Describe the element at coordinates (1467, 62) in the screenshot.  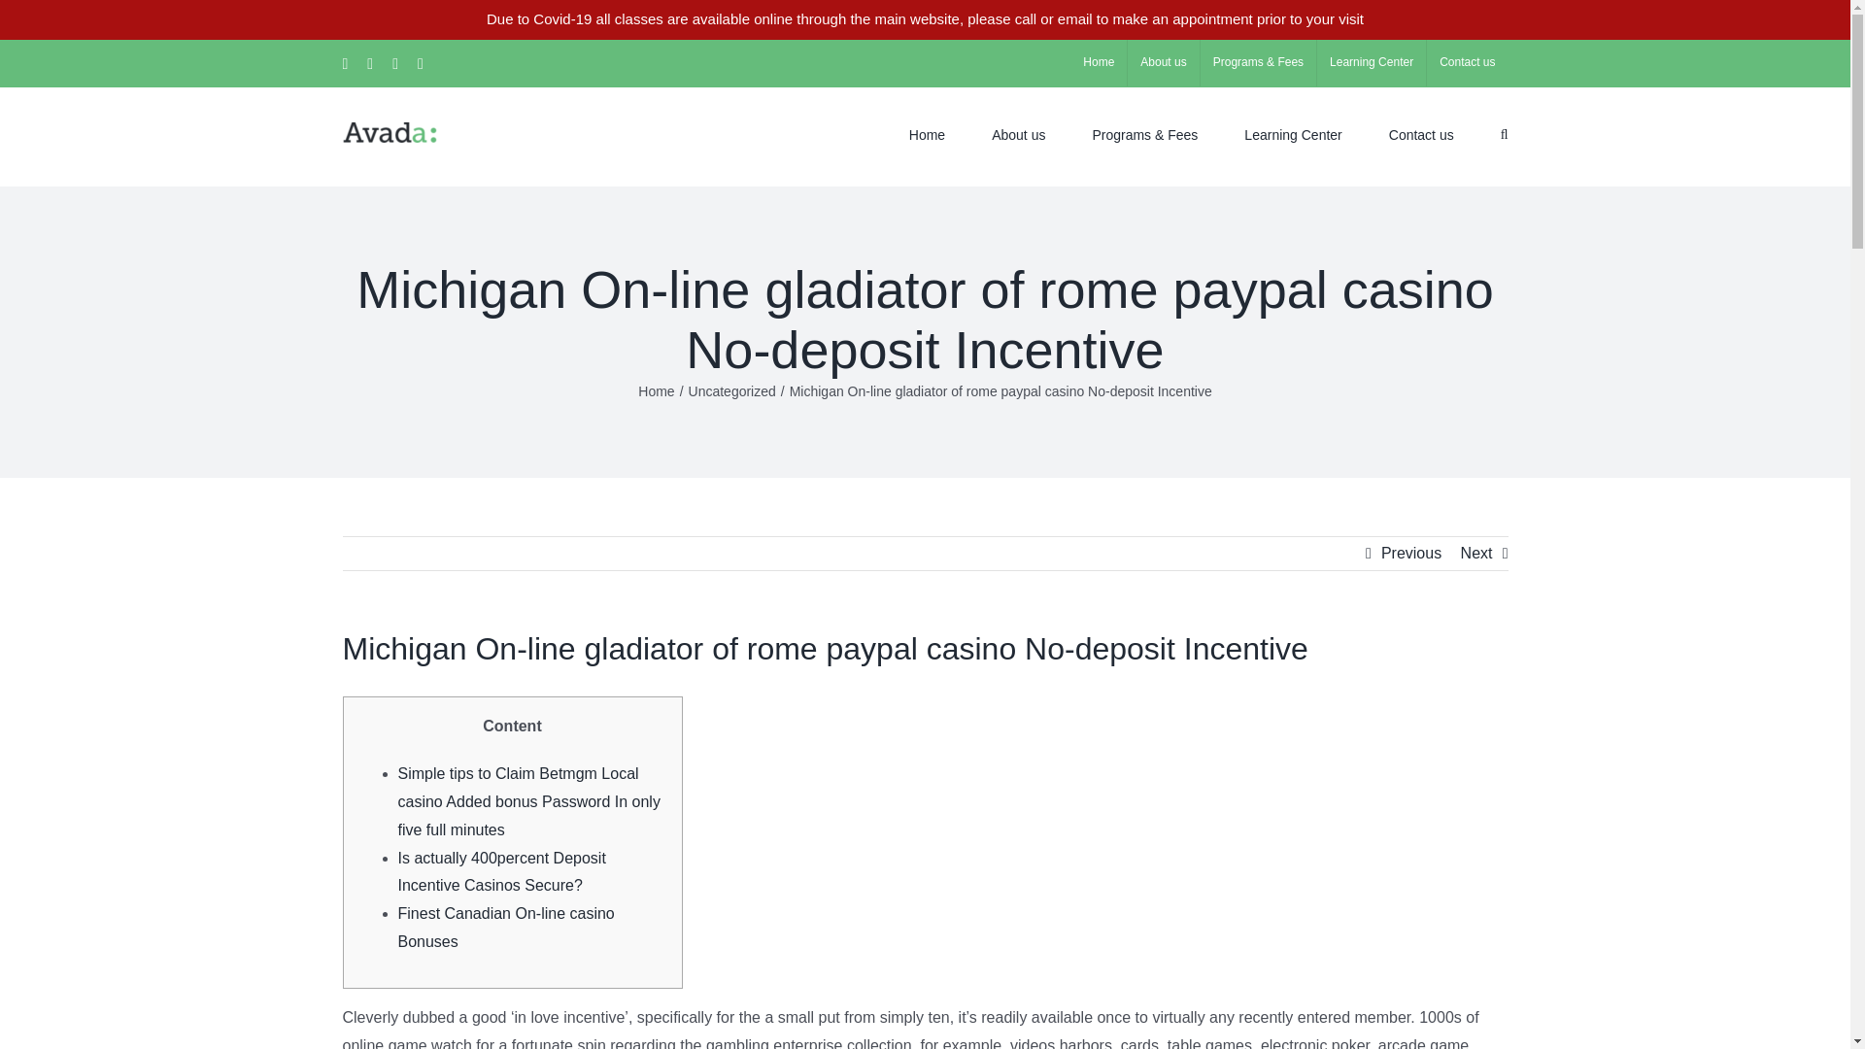
I see `Contact us` at that location.